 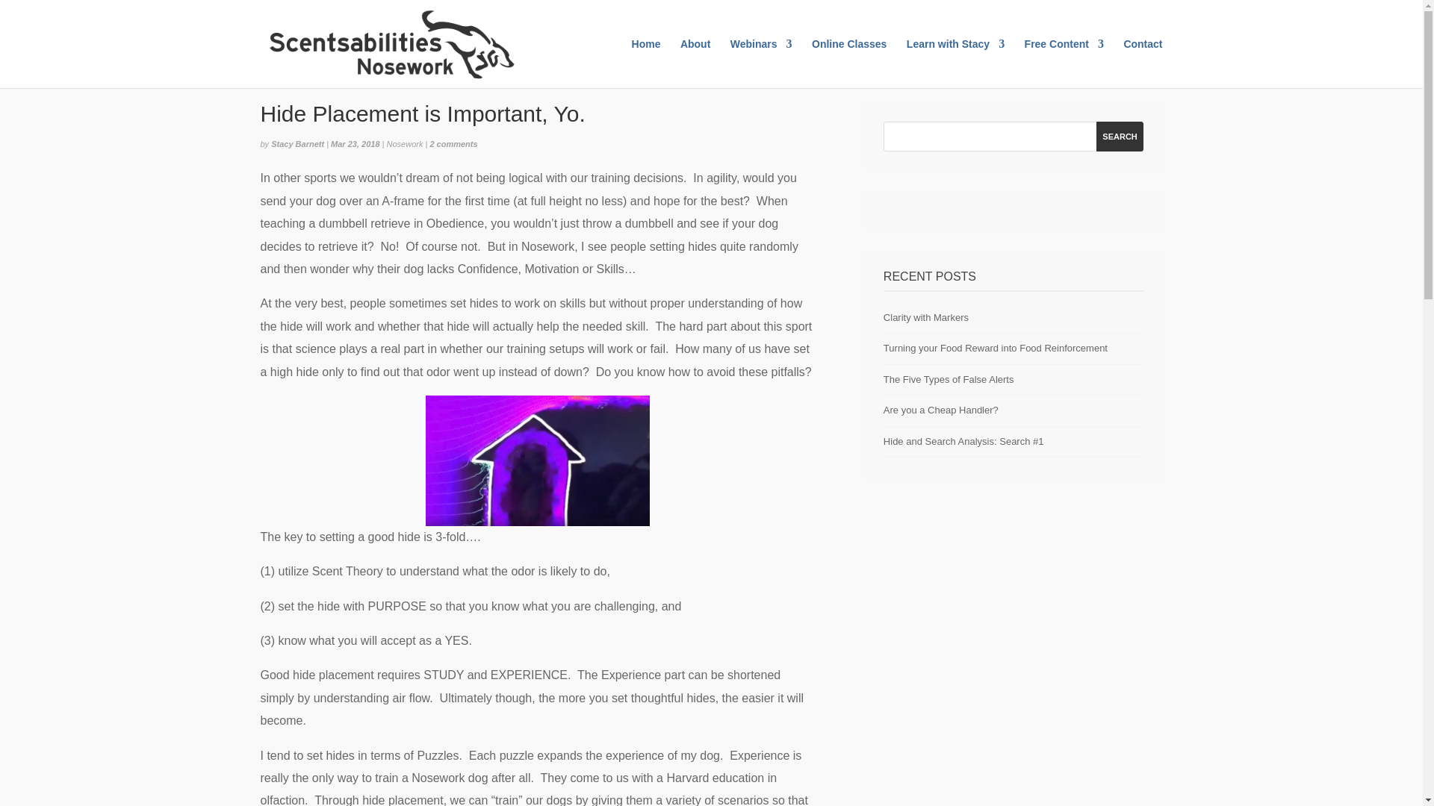 What do you see at coordinates (848, 63) in the screenshot?
I see `Online Classes` at bounding box center [848, 63].